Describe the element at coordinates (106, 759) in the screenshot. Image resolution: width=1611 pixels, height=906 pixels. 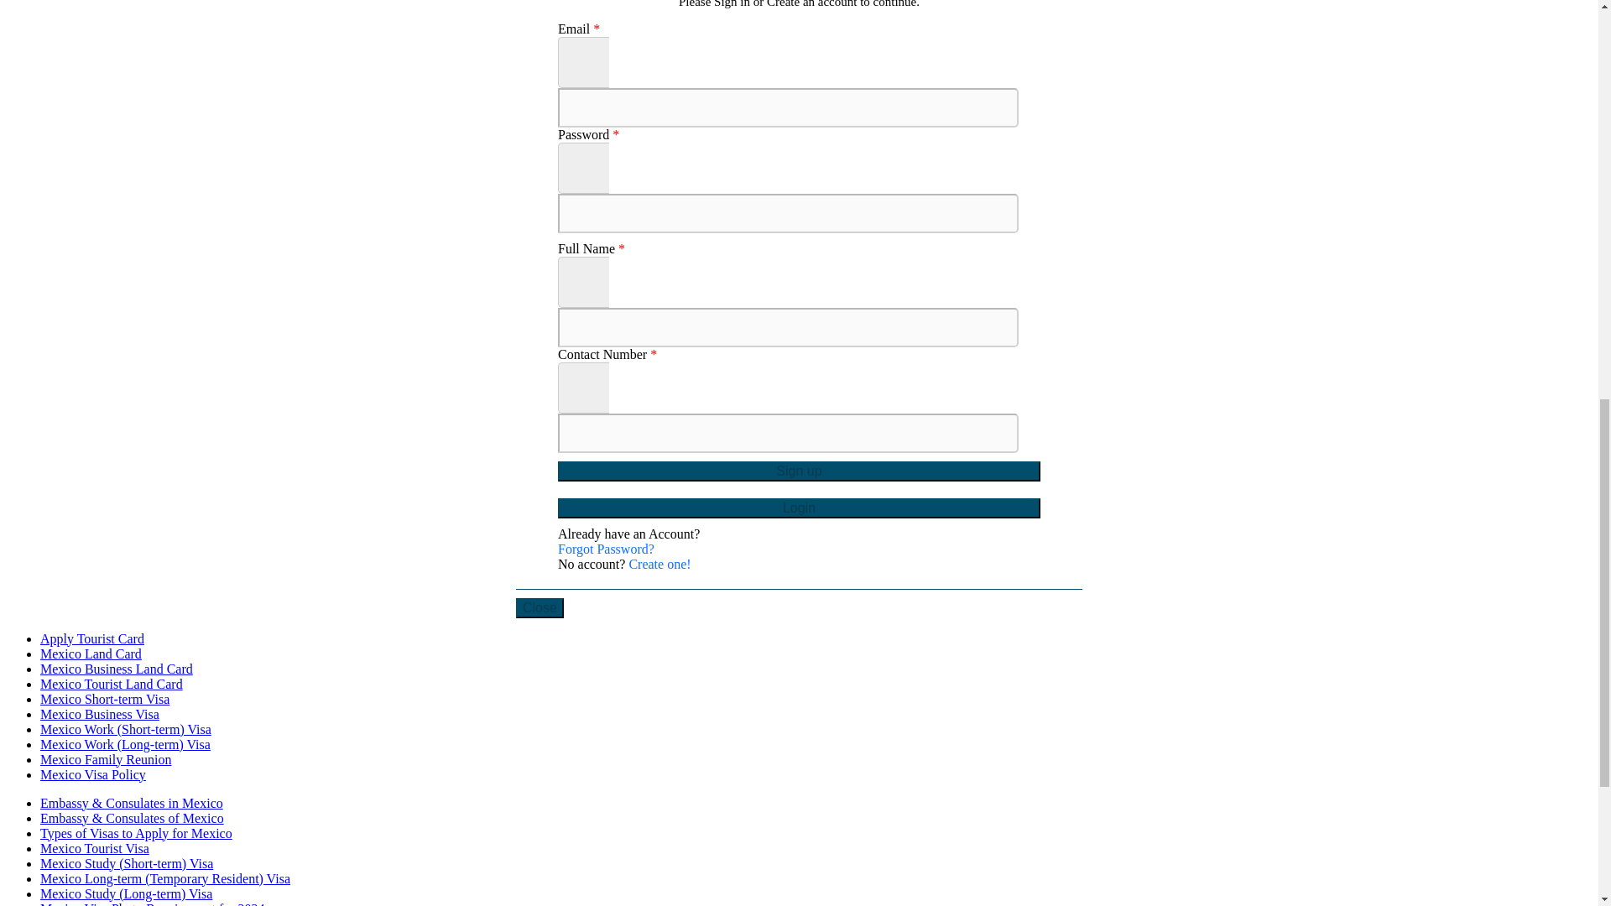
I see `Mexico Family Reunion` at that location.